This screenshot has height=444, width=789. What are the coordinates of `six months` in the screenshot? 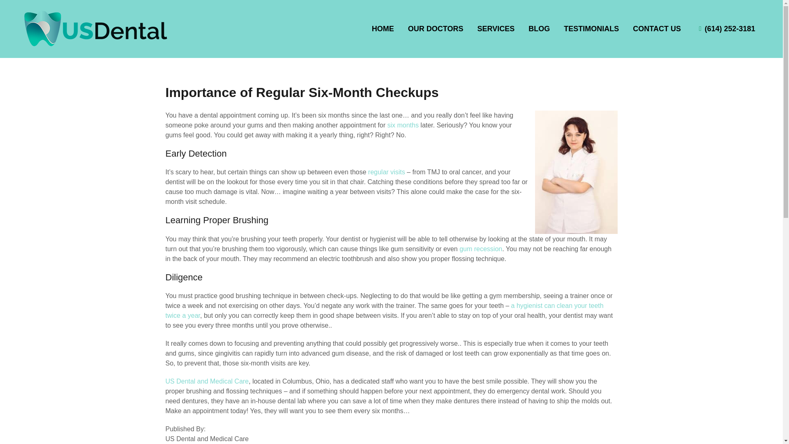 It's located at (403, 125).